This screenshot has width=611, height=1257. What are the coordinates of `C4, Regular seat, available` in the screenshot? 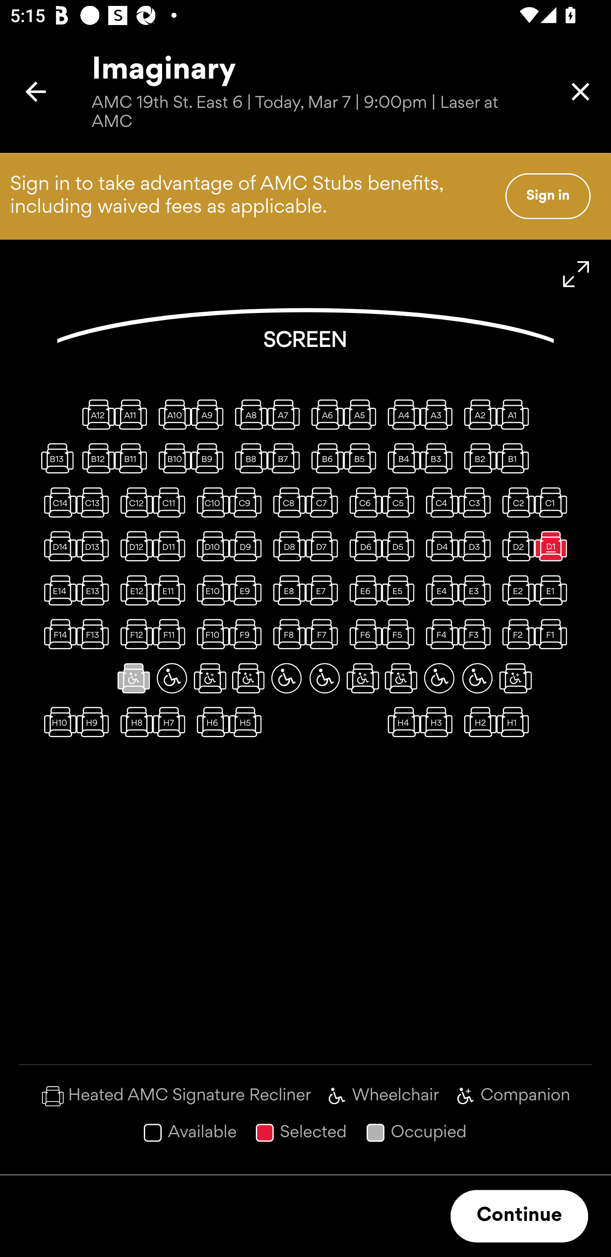 It's located at (439, 502).